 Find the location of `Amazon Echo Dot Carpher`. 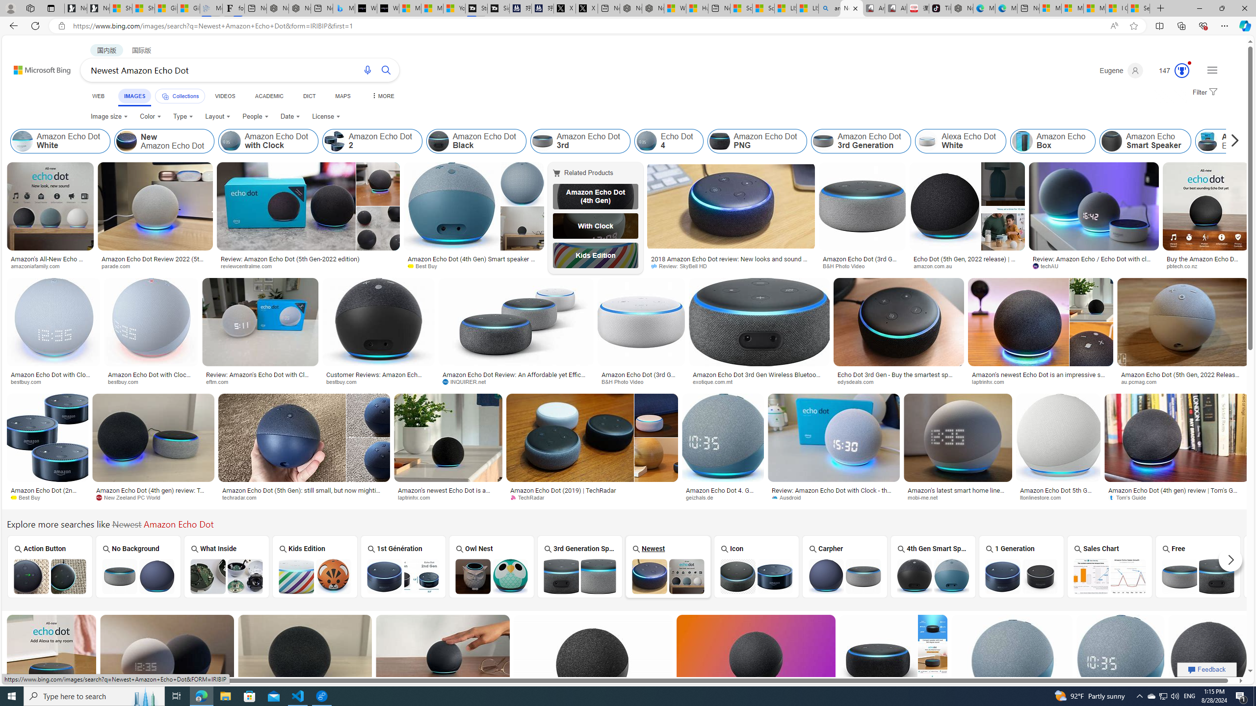

Amazon Echo Dot Carpher is located at coordinates (844, 576).